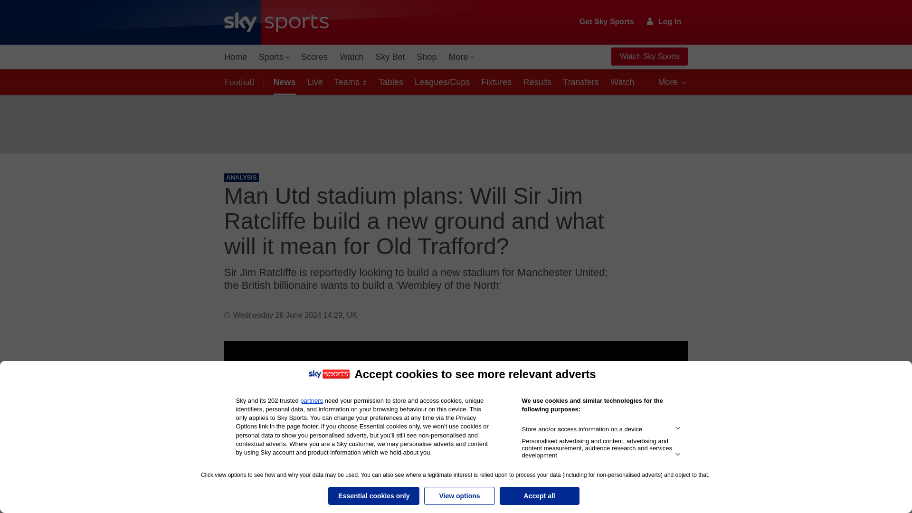 This screenshot has height=513, width=912. Describe the element at coordinates (389, 57) in the screenshot. I see `Sky Bet` at that location.